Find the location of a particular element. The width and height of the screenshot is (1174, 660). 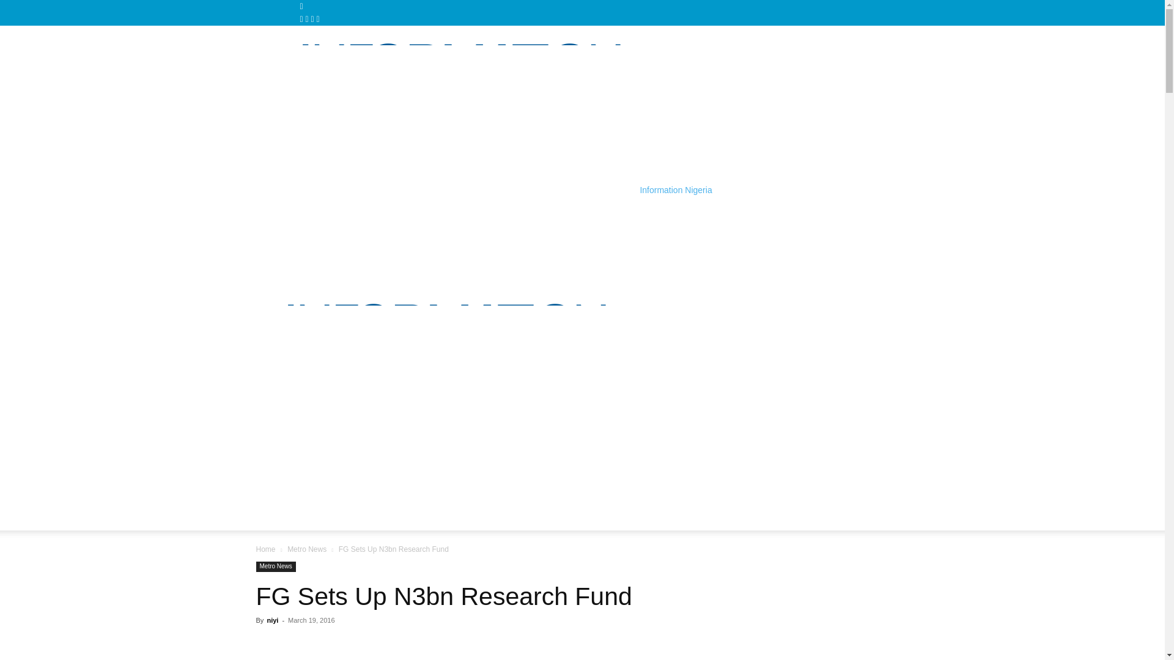

HOME is located at coordinates (280, 475).